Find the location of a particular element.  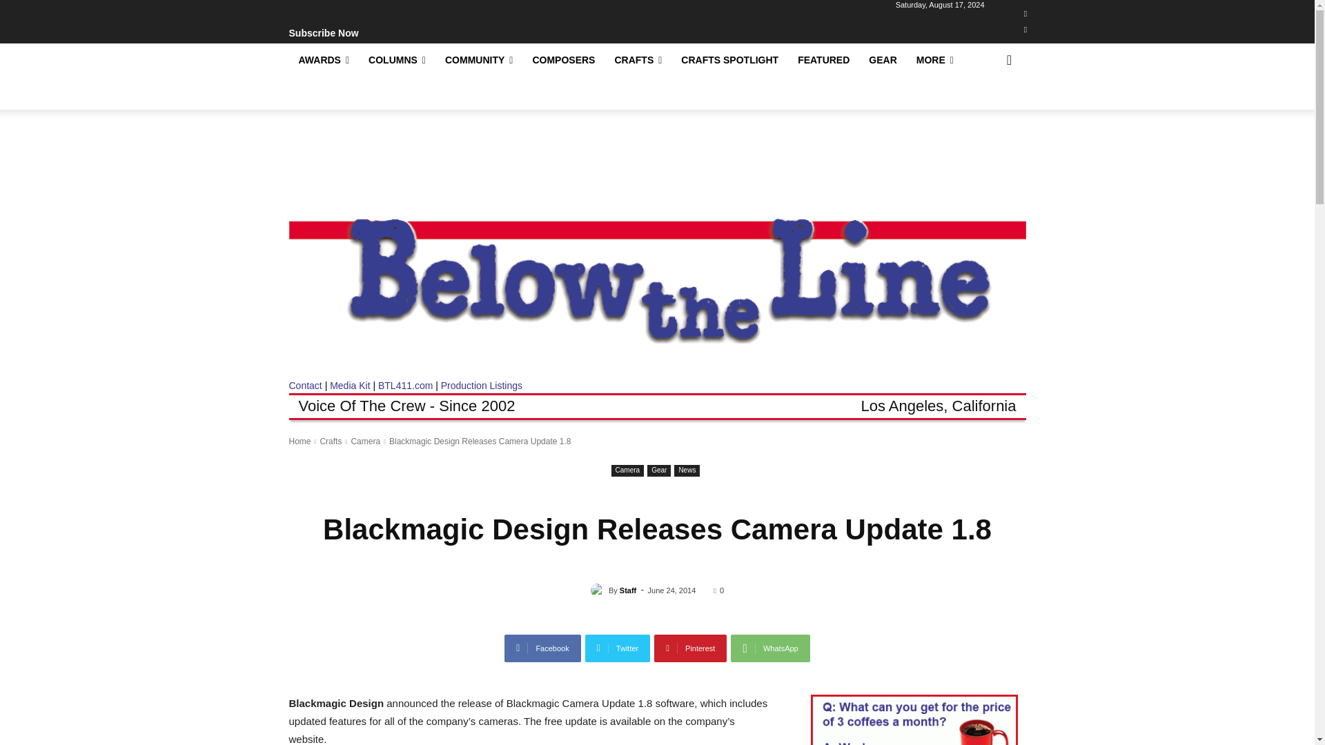

Facebook is located at coordinates (1025, 14).